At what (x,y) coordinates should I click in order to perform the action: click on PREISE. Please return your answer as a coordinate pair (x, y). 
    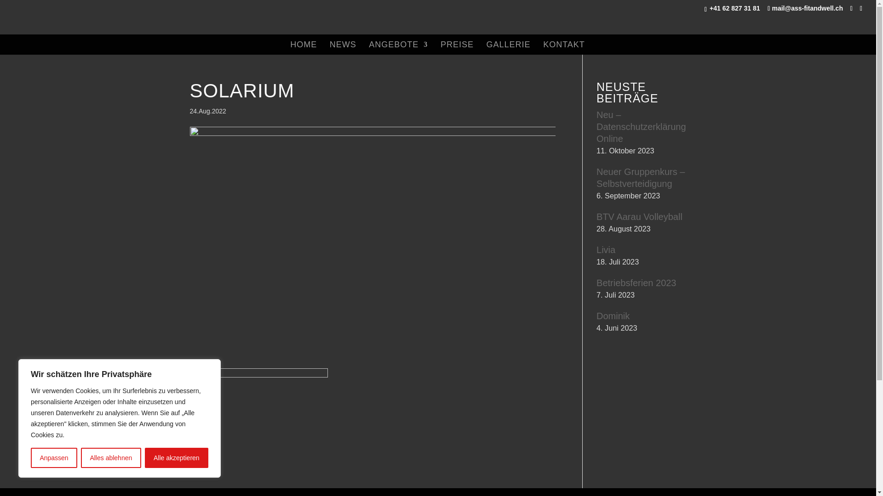
    Looking at the image, I should click on (457, 48).